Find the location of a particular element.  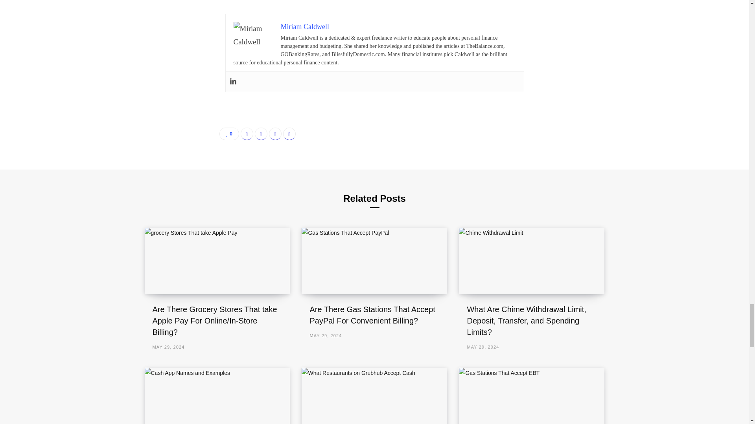

Share on Twitter is located at coordinates (261, 134).